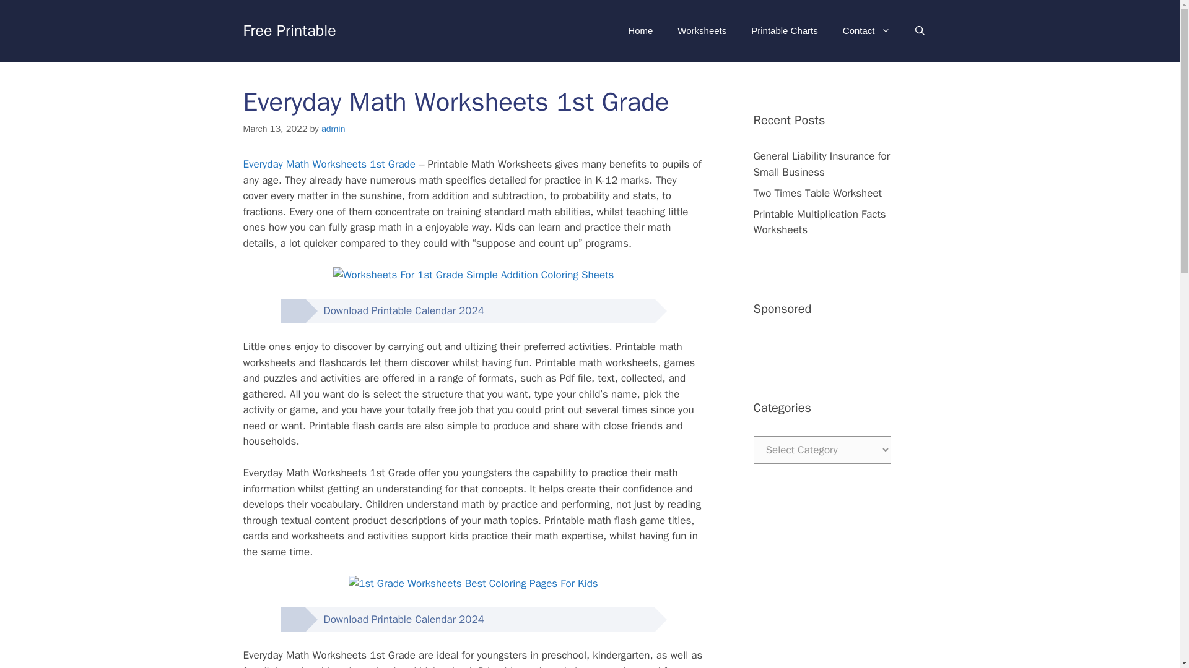 The height and width of the screenshot is (668, 1189). I want to click on Home, so click(640, 31).